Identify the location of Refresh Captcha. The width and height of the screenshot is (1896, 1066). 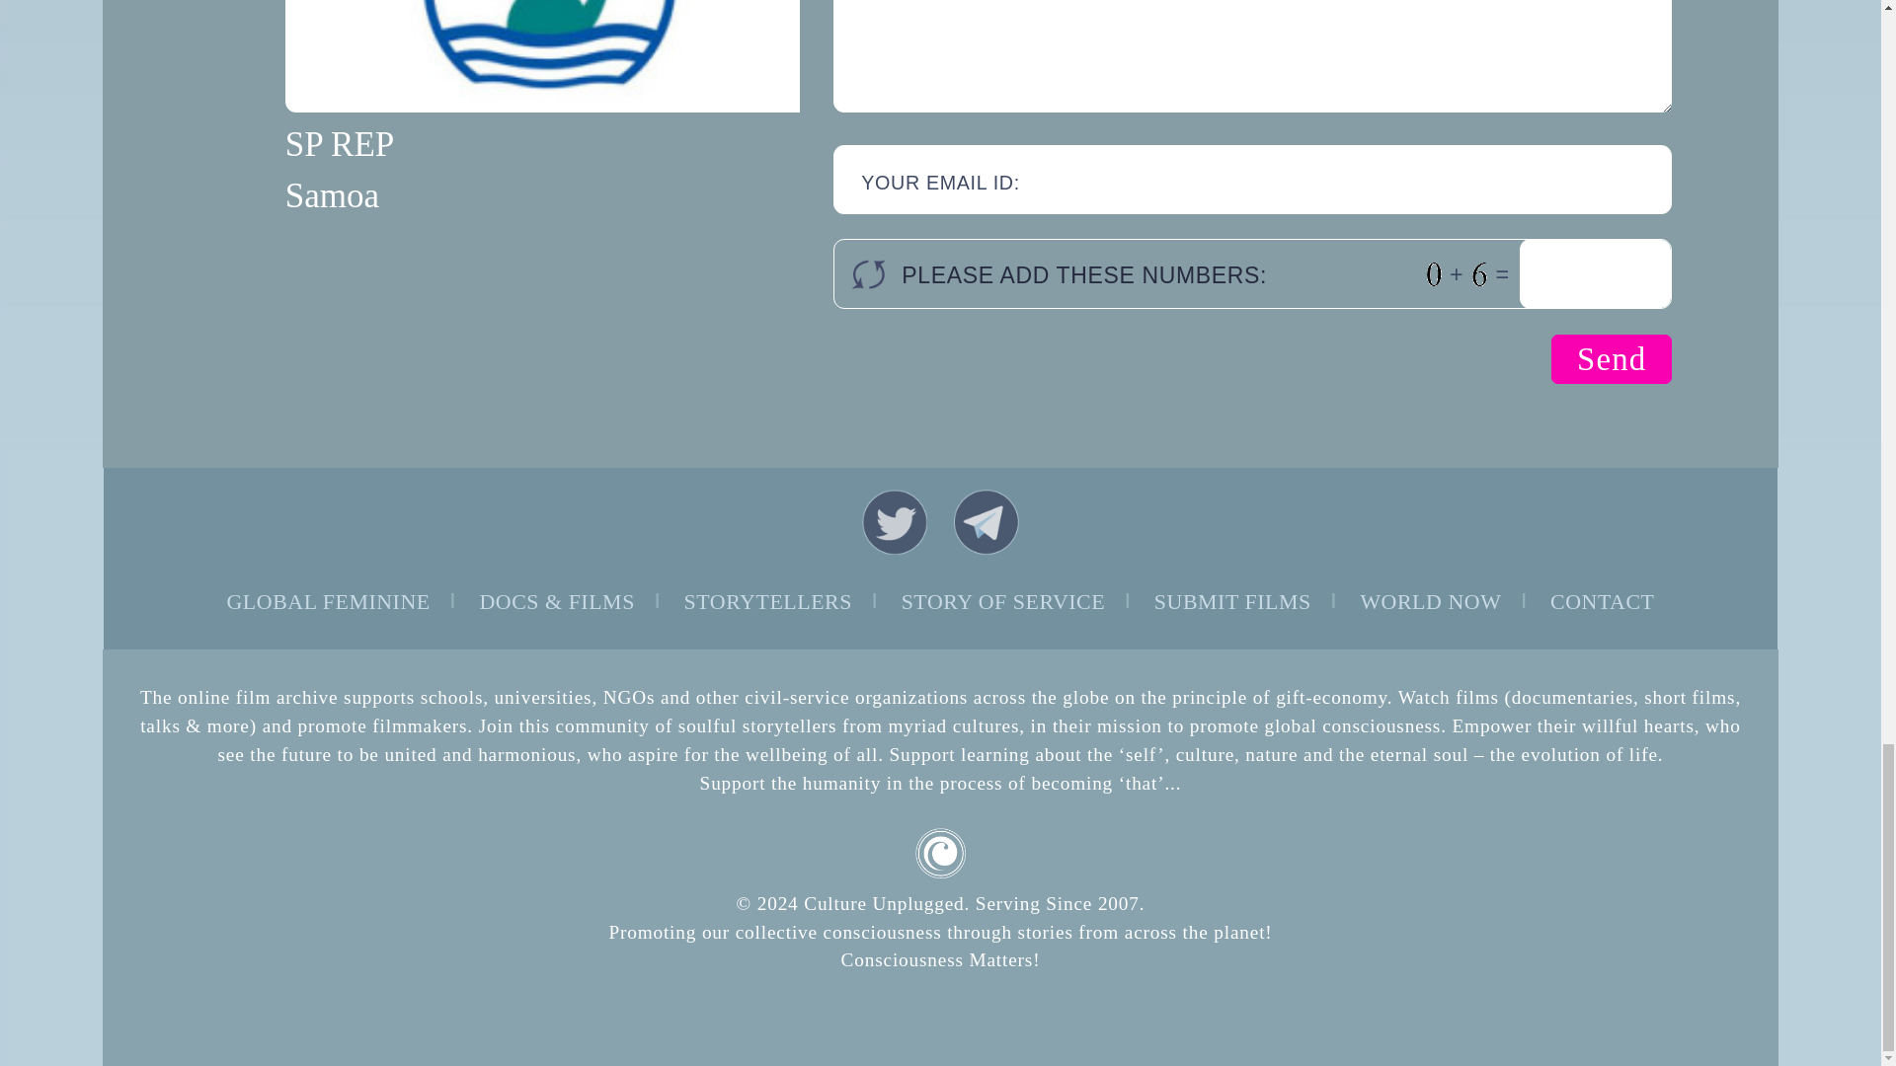
(868, 274).